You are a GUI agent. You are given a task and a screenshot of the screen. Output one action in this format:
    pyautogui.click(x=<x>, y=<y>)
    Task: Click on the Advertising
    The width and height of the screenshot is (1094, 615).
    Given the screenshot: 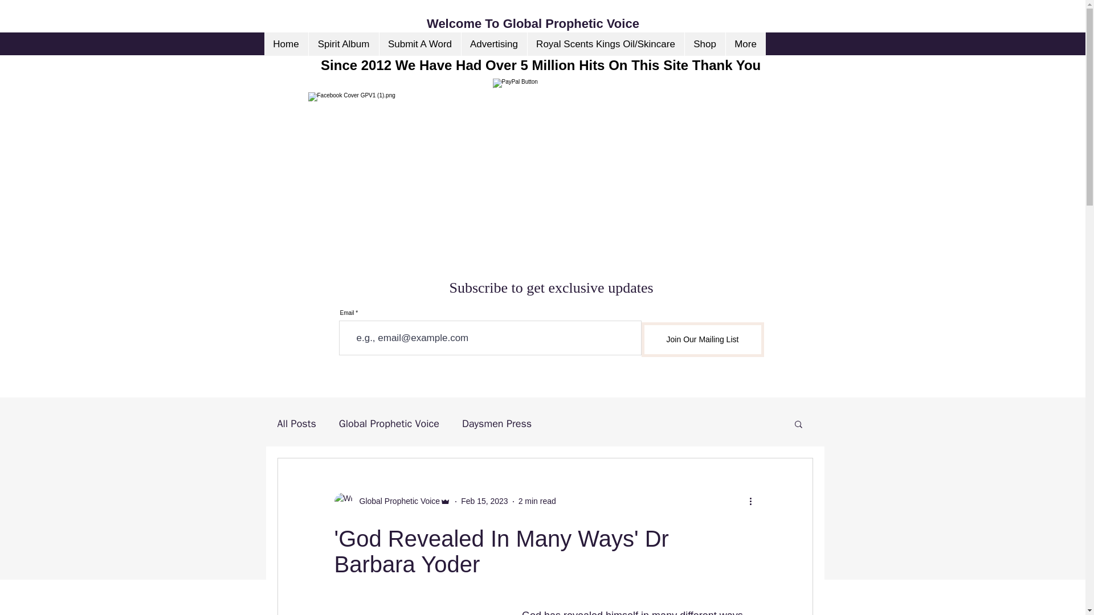 What is the action you would take?
    pyautogui.click(x=493, y=44)
    